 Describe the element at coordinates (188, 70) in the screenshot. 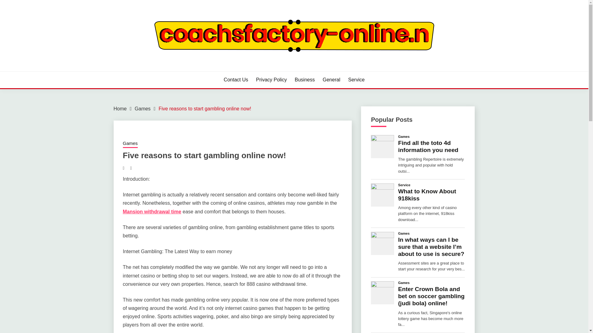

I see `COACHSFACTORY-ONLINE` at that location.